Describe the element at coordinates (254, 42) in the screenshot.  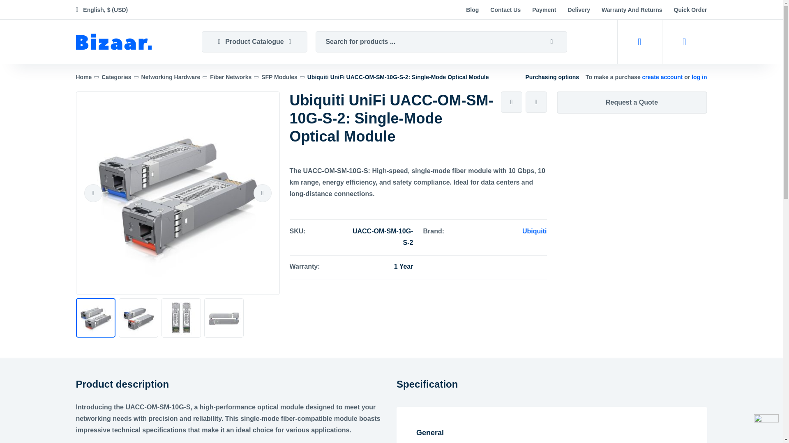
I see `Product Catalogue` at that location.